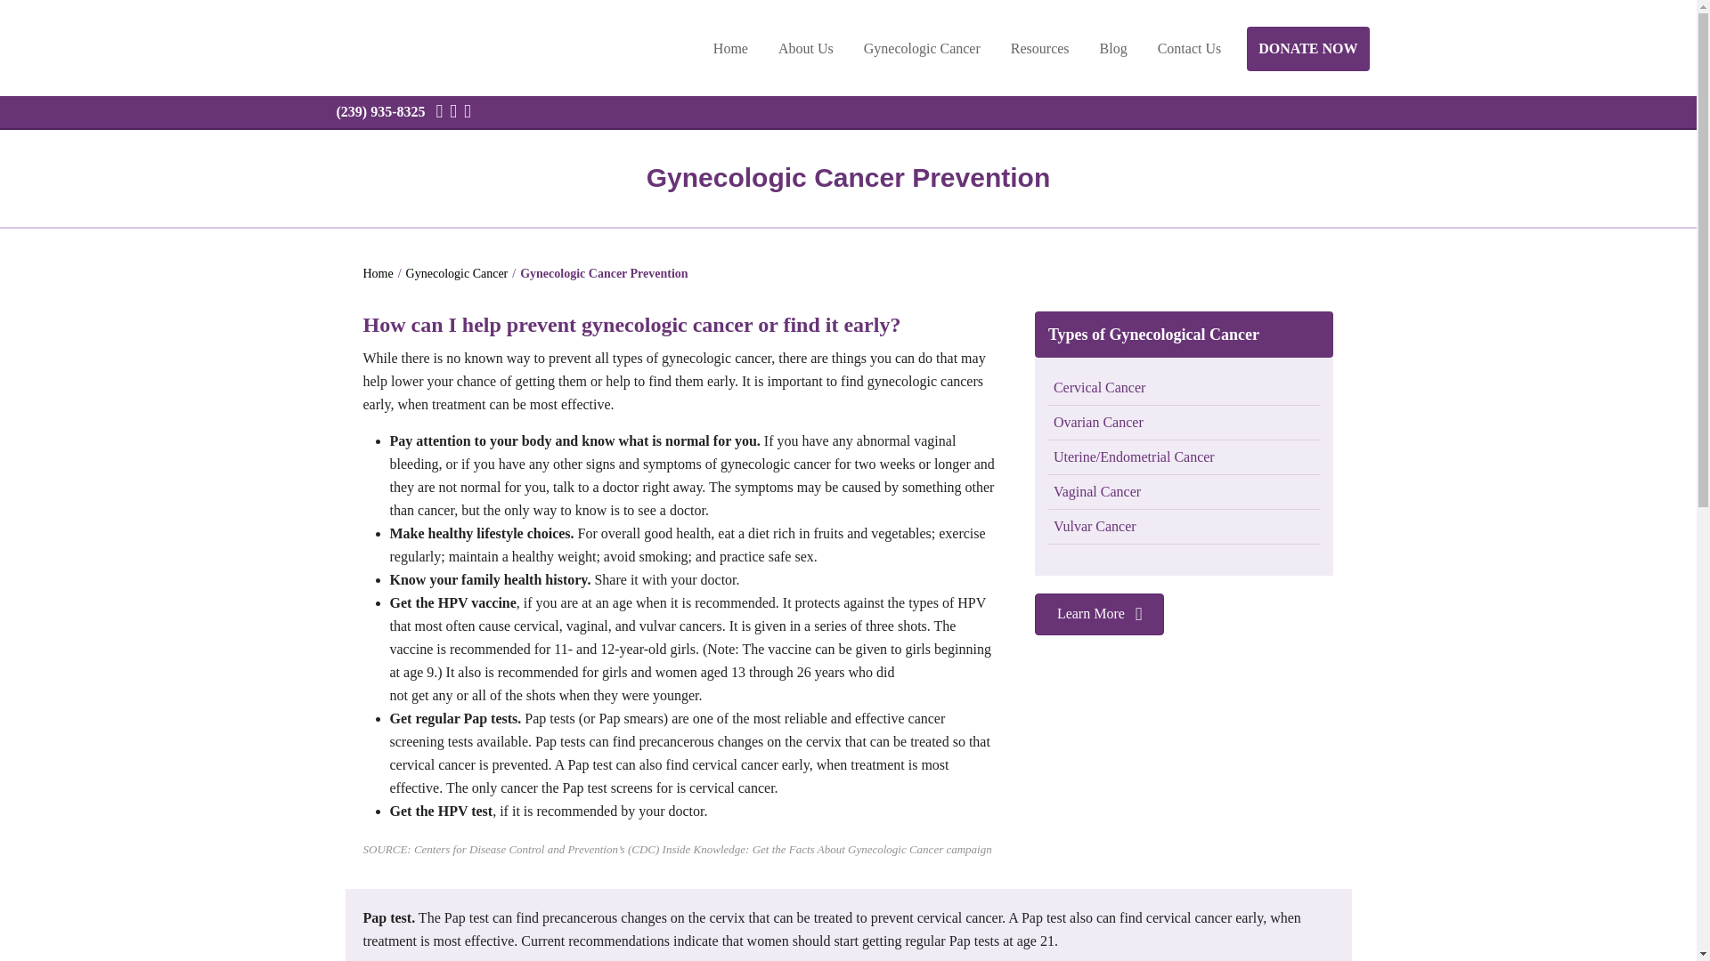 This screenshot has width=1710, height=961. What do you see at coordinates (429, 50) in the screenshot?
I see `Betty Allen Gynecologic Cancer Foundation` at bounding box center [429, 50].